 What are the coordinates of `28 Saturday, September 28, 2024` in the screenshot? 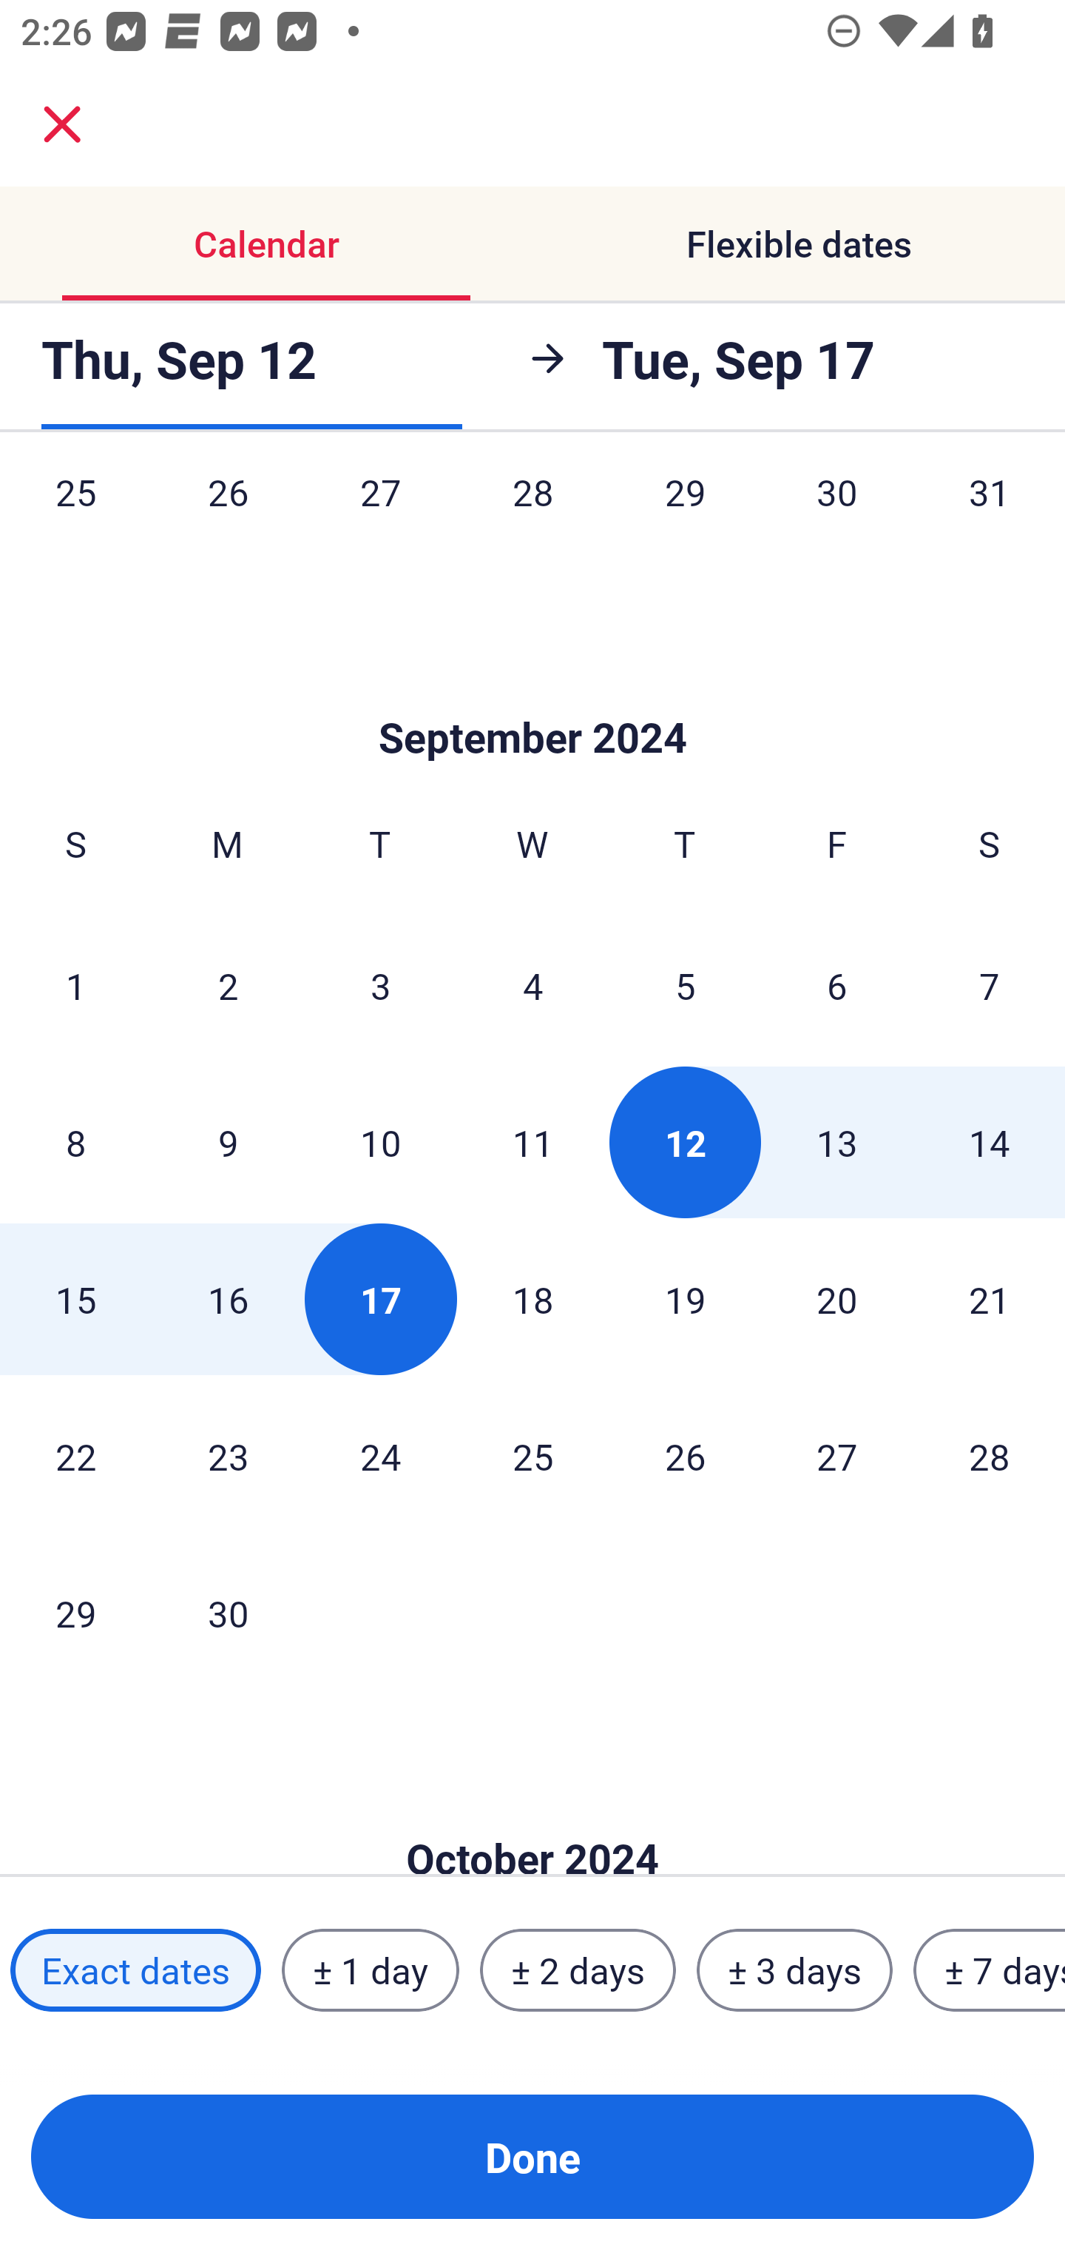 It's located at (990, 1455).